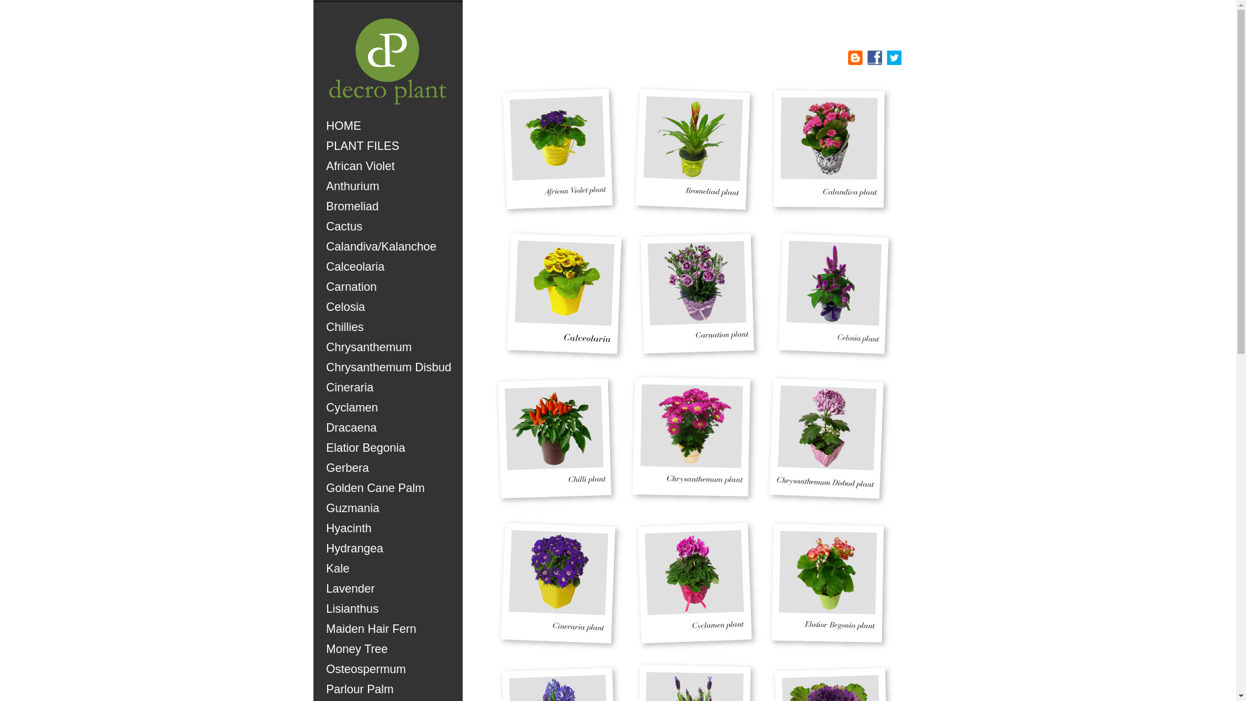 The width and height of the screenshot is (1246, 701). Describe the element at coordinates (389, 126) in the screenshot. I see `HOME` at that location.